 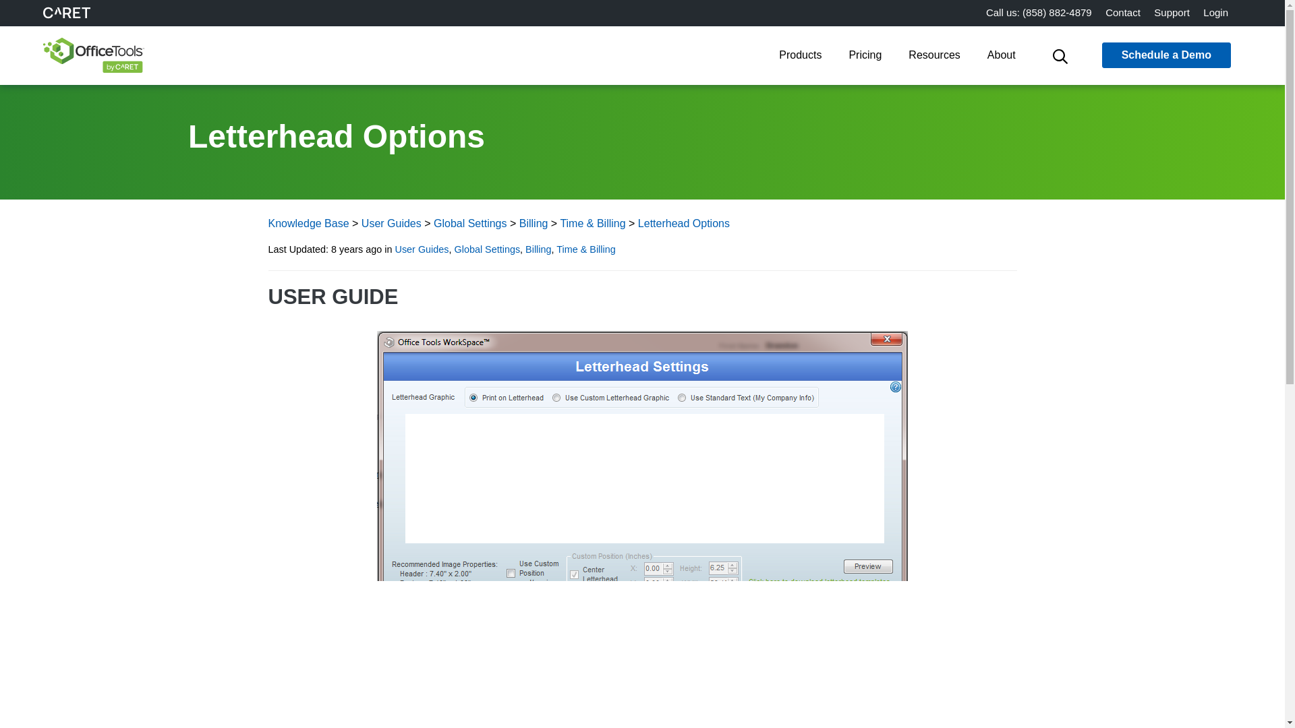 I want to click on OfficeTools, so click(x=88, y=55).